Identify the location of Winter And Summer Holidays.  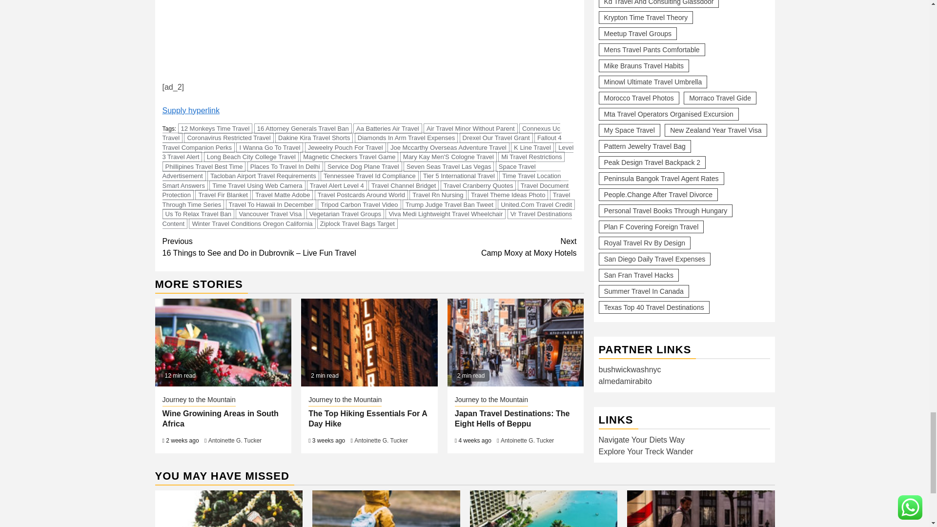
(386, 508).